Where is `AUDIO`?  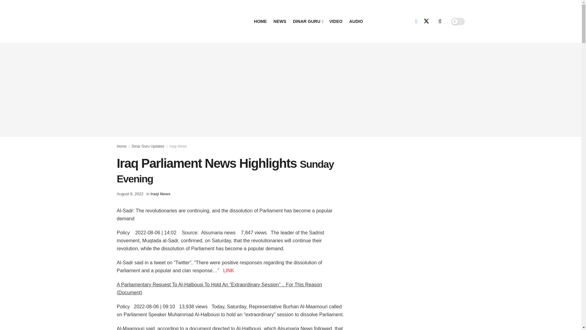 AUDIO is located at coordinates (356, 21).